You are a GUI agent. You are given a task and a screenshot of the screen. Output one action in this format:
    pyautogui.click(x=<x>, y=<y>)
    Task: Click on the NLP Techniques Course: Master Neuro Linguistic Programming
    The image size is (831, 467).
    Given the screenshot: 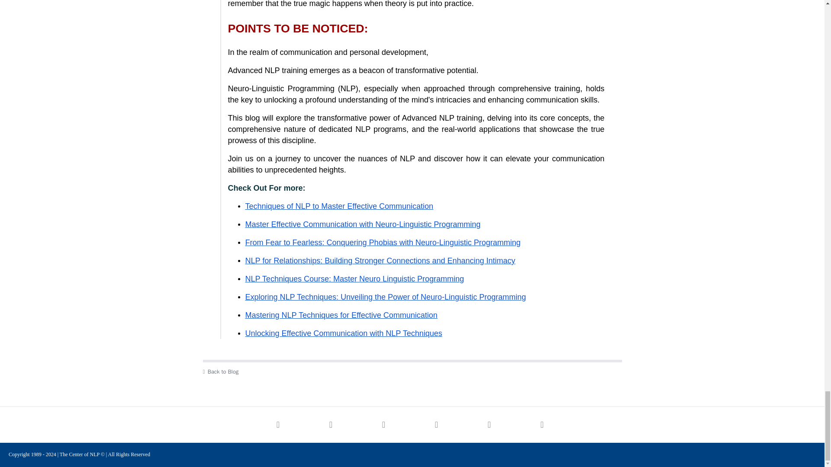 What is the action you would take?
    pyautogui.click(x=354, y=279)
    